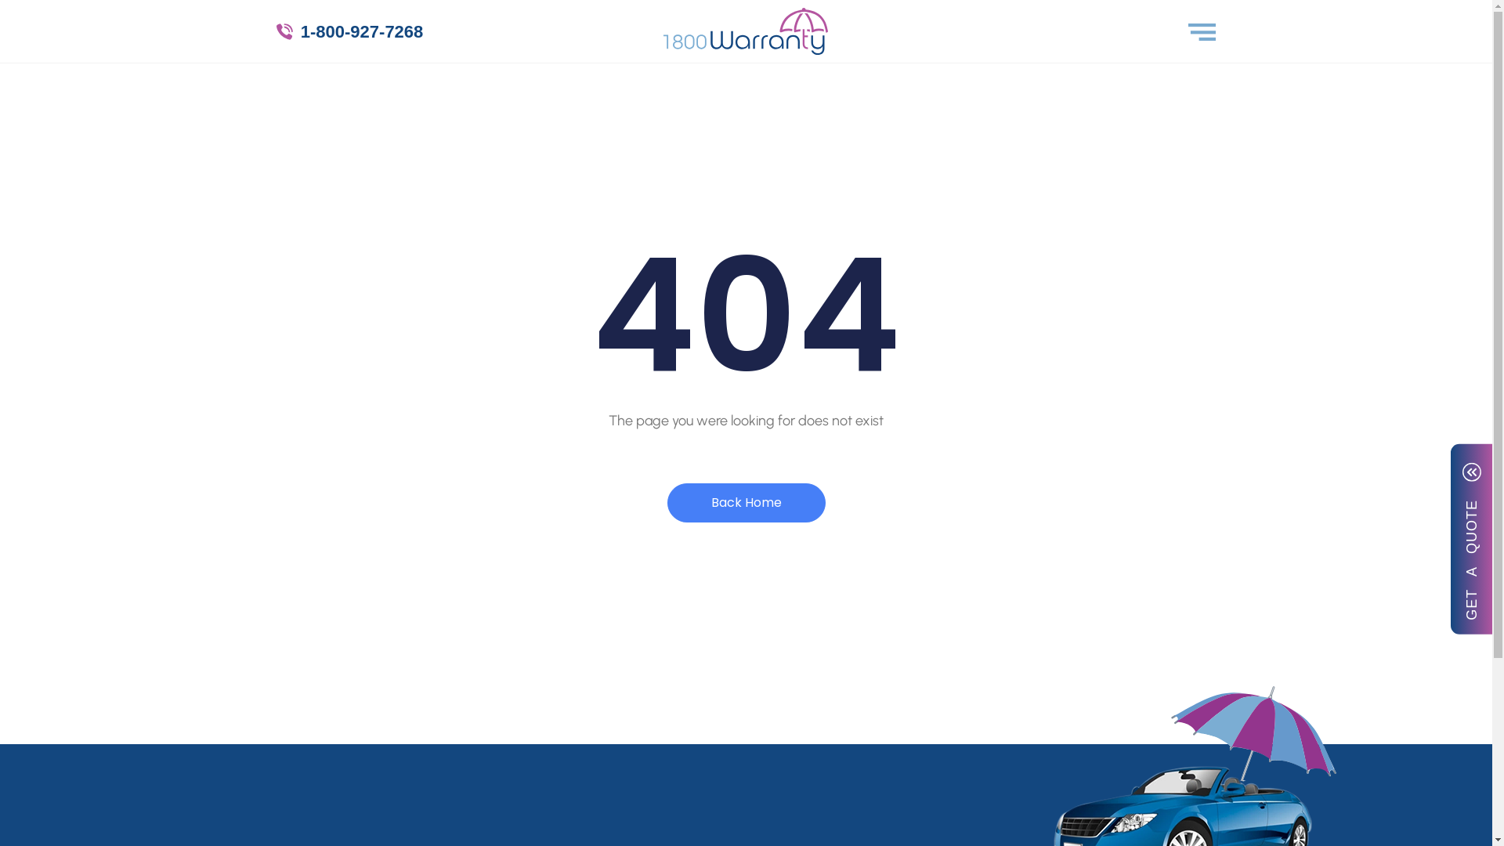  I want to click on Back Home, so click(747, 503).